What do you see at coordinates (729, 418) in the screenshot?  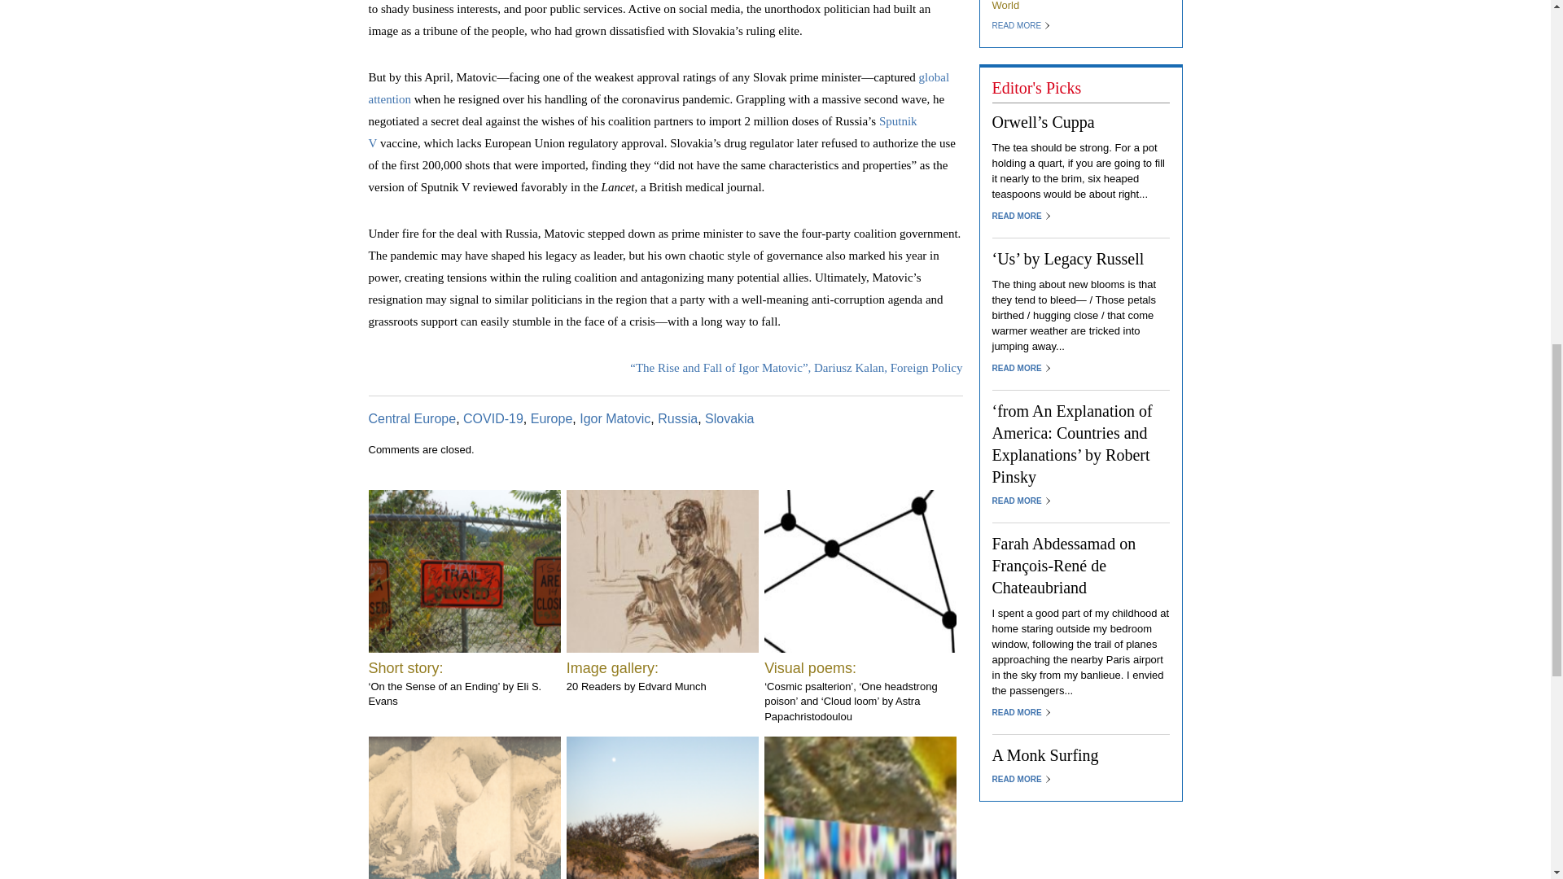 I see `Slovakia` at bounding box center [729, 418].